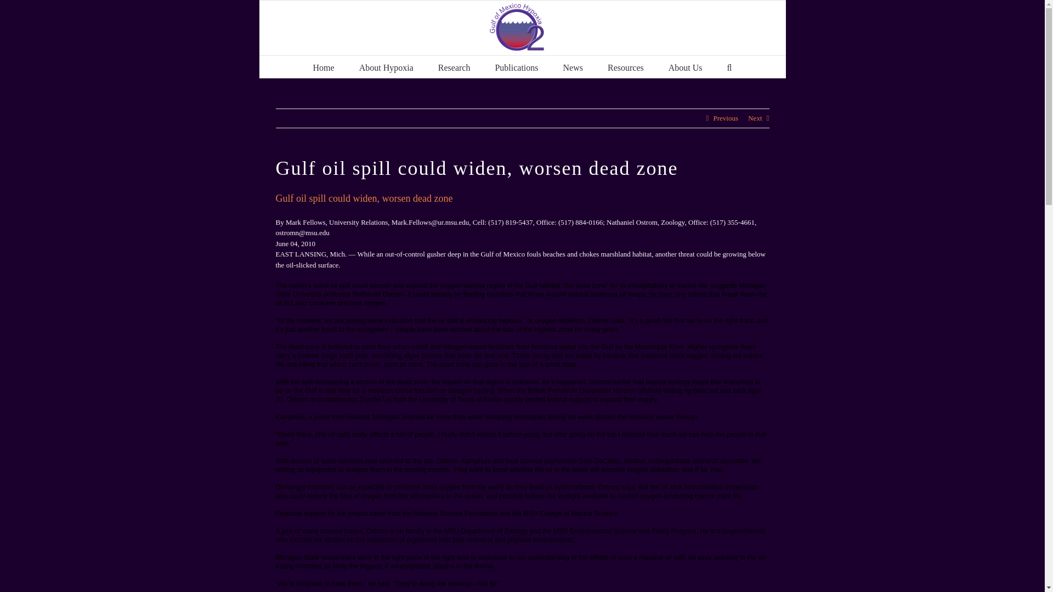  What do you see at coordinates (686, 66) in the screenshot?
I see `About Us` at bounding box center [686, 66].